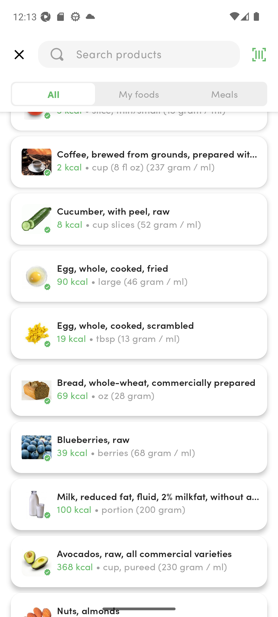 This screenshot has width=278, height=617. What do you see at coordinates (19, 55) in the screenshot?
I see `top_left_action` at bounding box center [19, 55].